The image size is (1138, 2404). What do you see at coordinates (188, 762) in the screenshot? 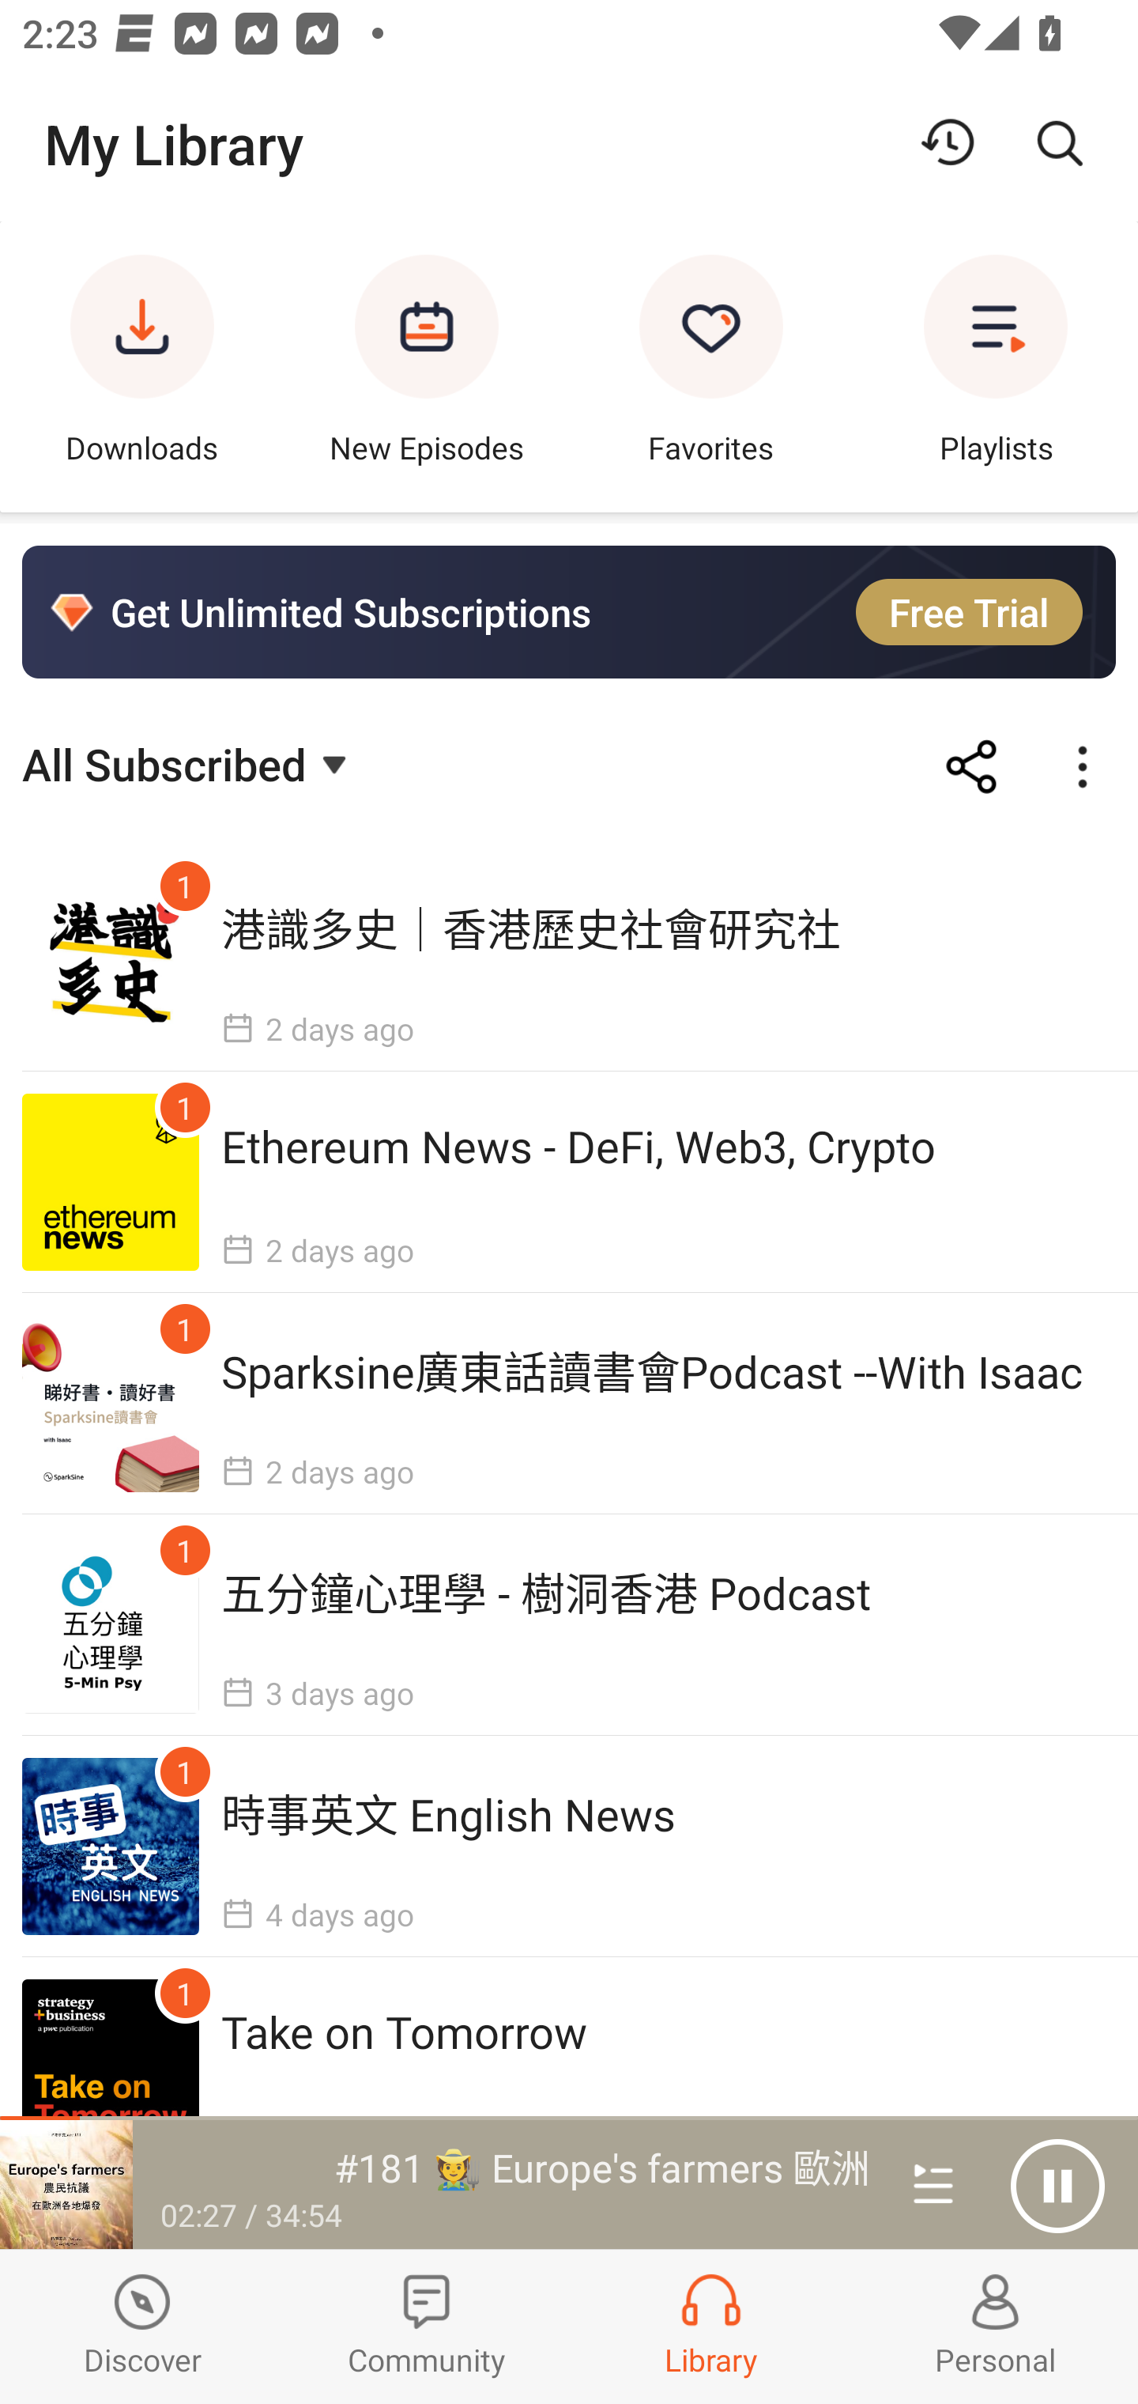
I see `All Subscribed` at bounding box center [188, 762].